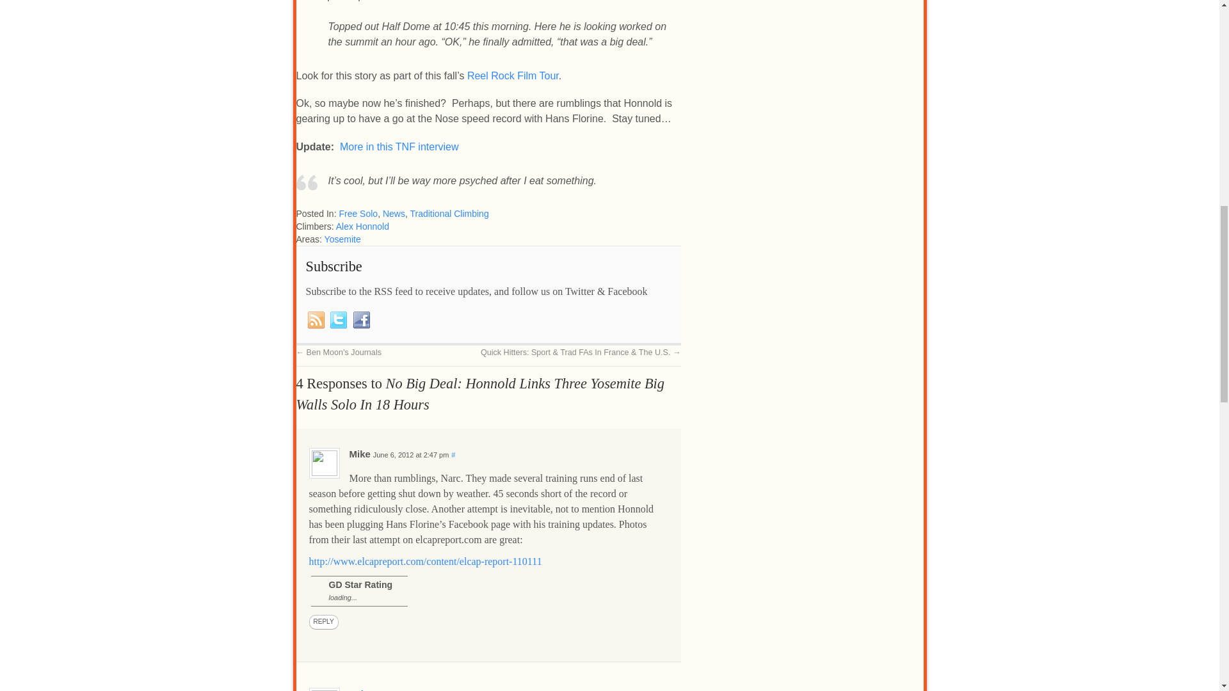 The image size is (1229, 691). I want to click on Subscribe to our RSS feed, so click(316, 320).